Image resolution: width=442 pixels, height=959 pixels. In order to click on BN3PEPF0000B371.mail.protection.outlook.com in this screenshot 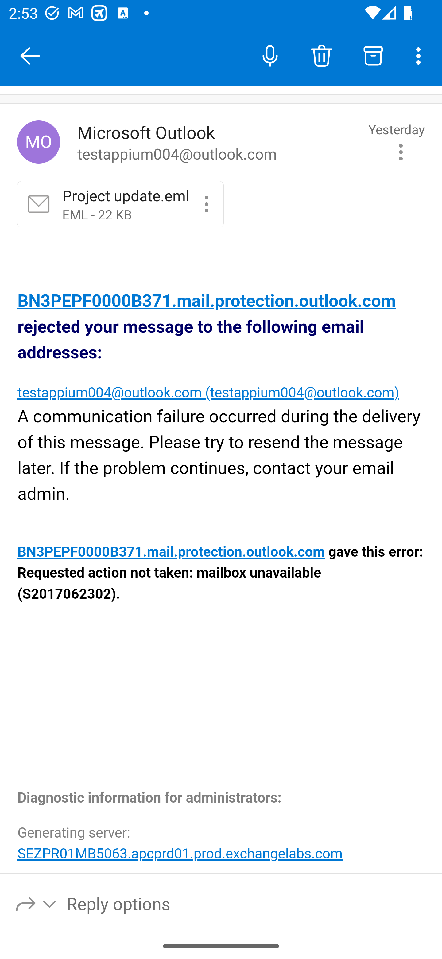, I will do `click(207, 301)`.